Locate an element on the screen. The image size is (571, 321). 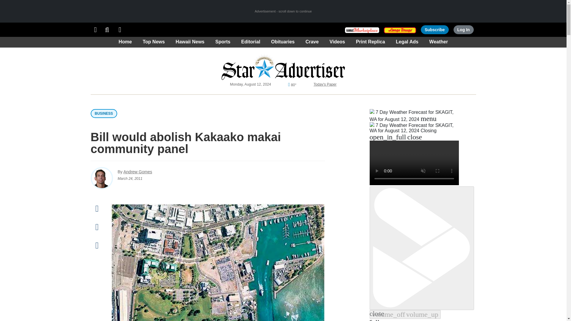
Search is located at coordinates (107, 30).